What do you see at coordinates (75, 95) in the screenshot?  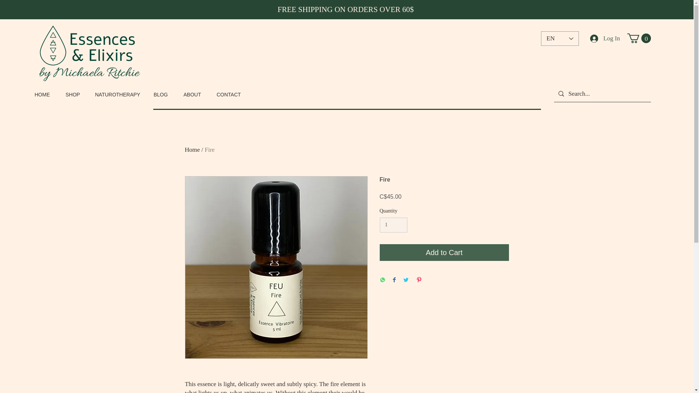 I see `SHOP` at bounding box center [75, 95].